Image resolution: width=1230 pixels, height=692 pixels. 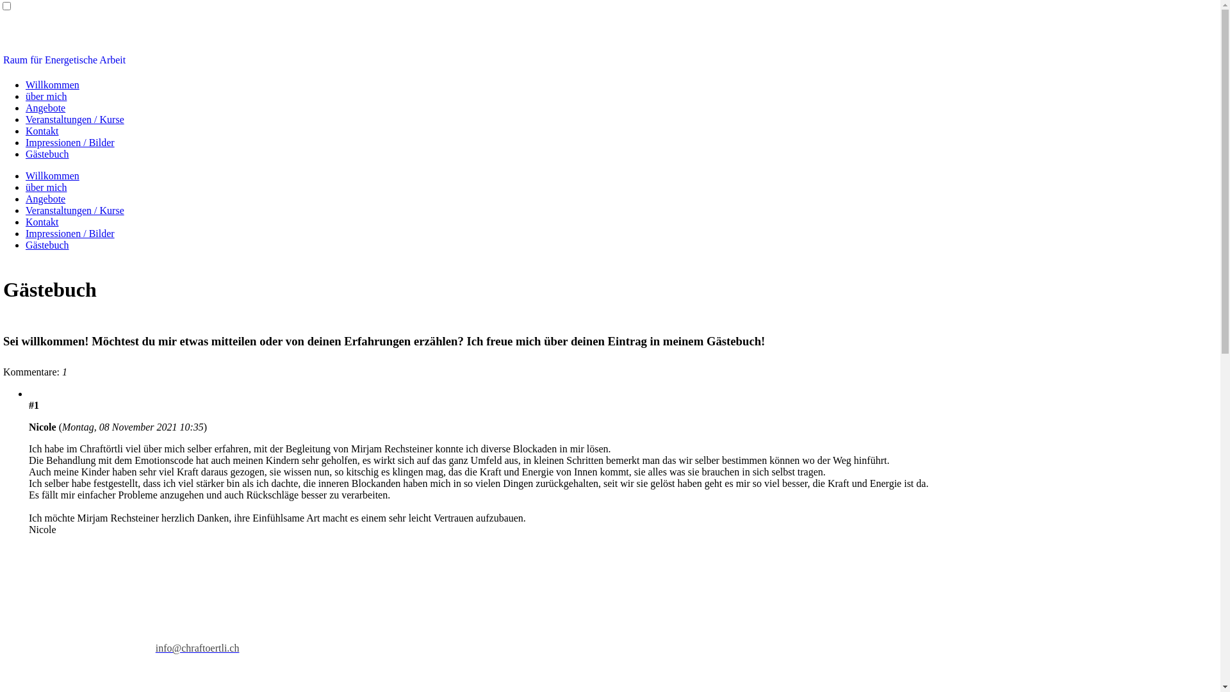 What do you see at coordinates (45, 108) in the screenshot?
I see `Angebote` at bounding box center [45, 108].